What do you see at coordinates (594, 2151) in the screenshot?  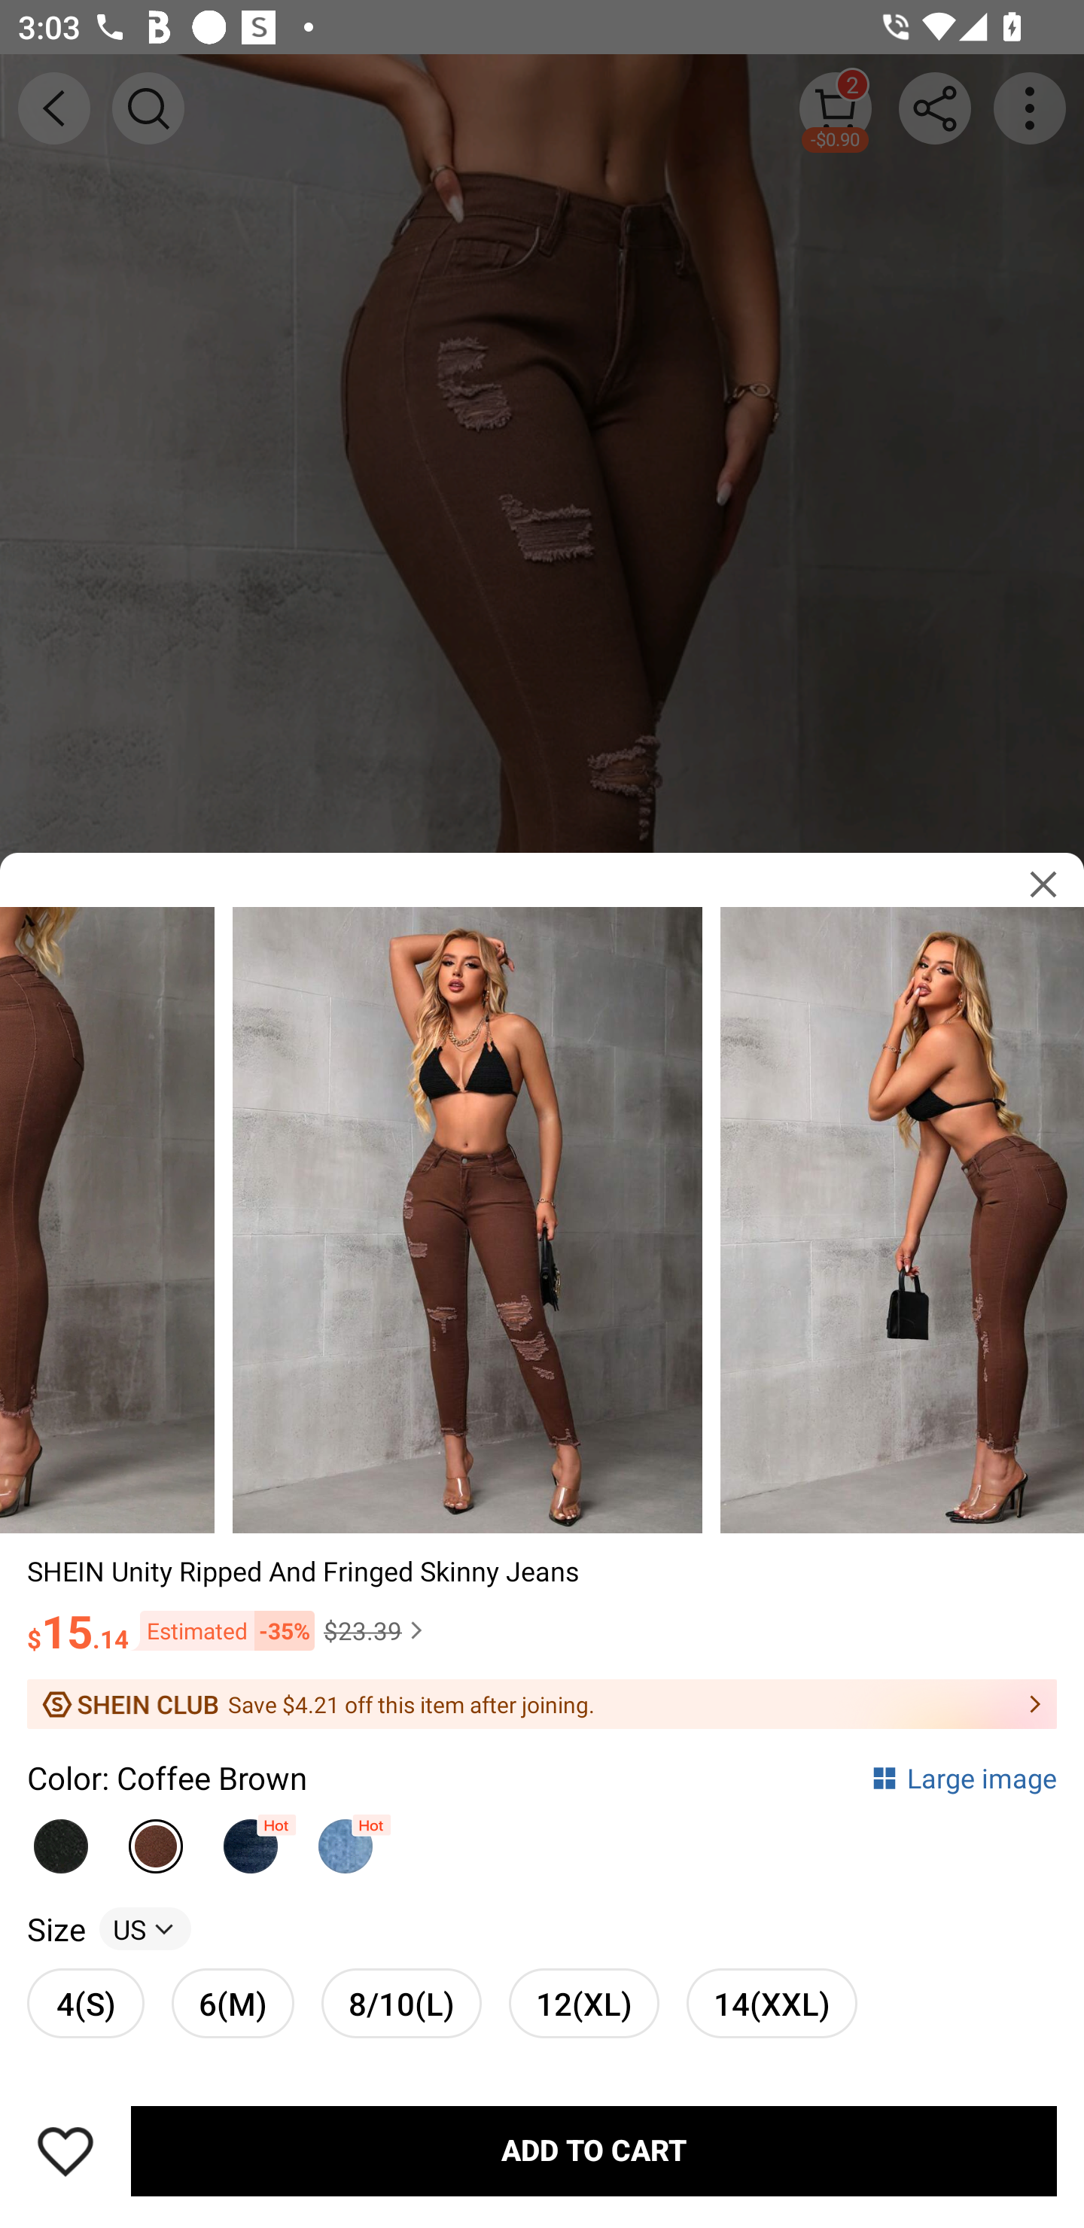 I see `ADD TO CART` at bounding box center [594, 2151].